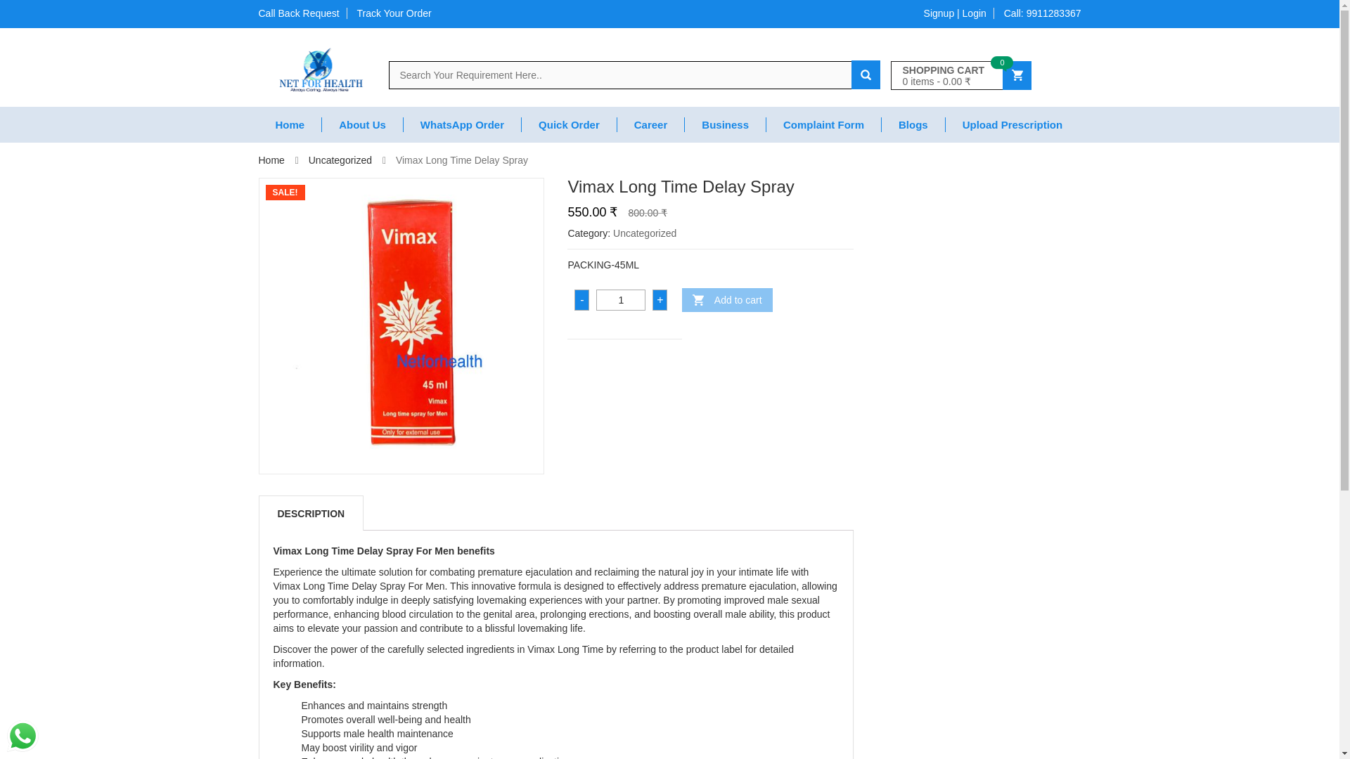 The image size is (1350, 759). What do you see at coordinates (363, 124) in the screenshot?
I see `About Us` at bounding box center [363, 124].